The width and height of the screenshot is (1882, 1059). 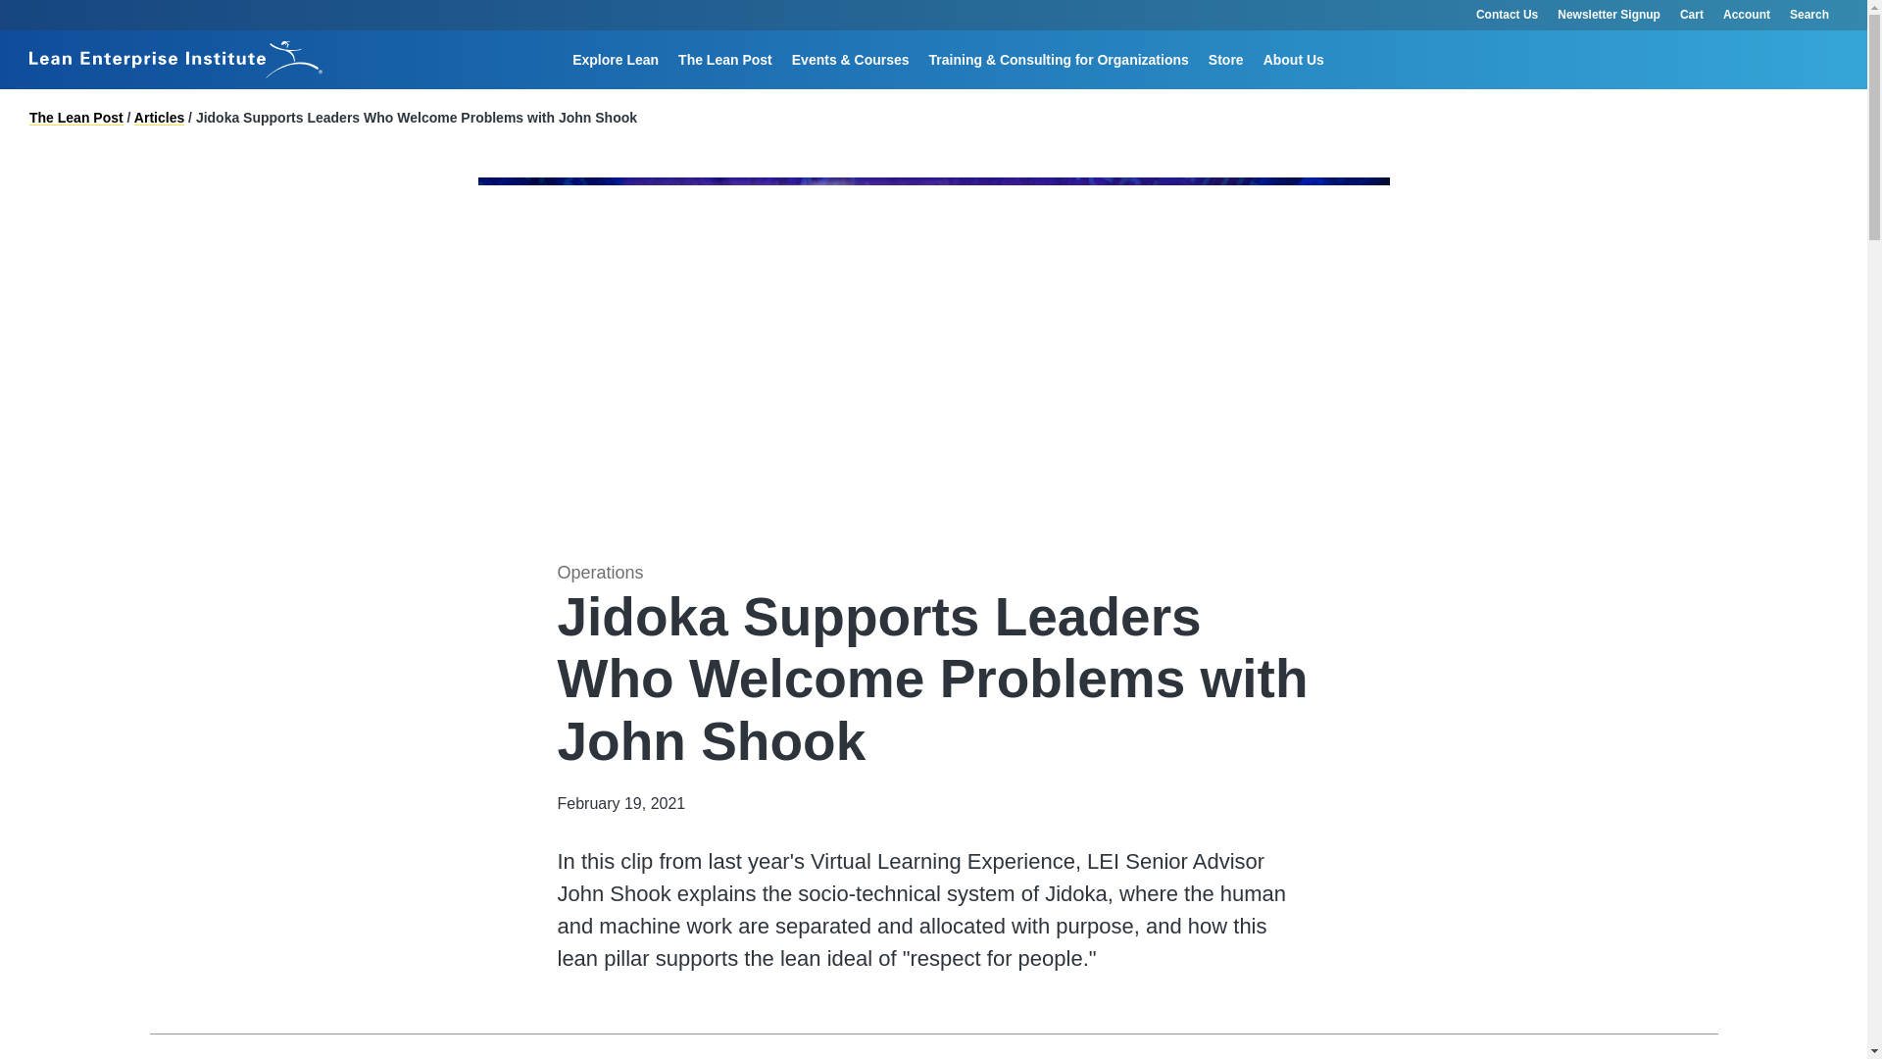 I want to click on Account, so click(x=1747, y=16).